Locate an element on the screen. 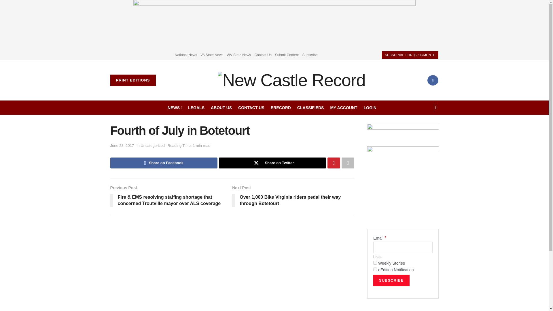 This screenshot has width=553, height=311. VA State News is located at coordinates (212, 55).